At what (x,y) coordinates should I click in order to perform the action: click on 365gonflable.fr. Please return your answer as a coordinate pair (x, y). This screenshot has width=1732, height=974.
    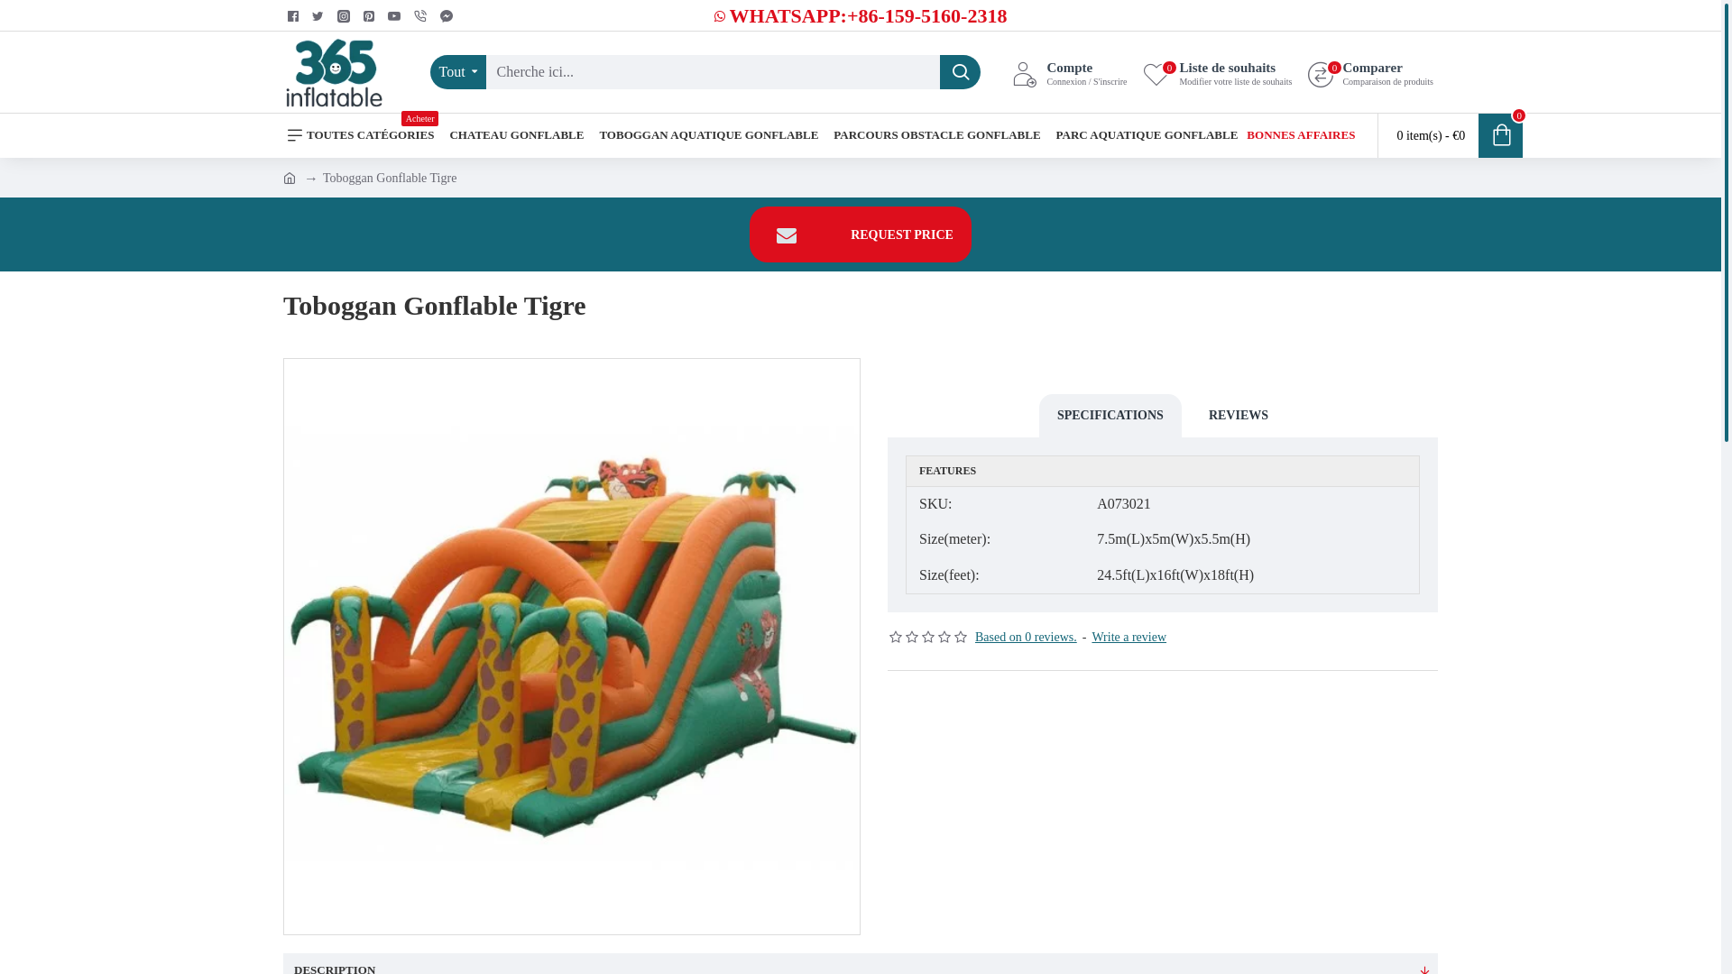
    Looking at the image, I should click on (334, 72).